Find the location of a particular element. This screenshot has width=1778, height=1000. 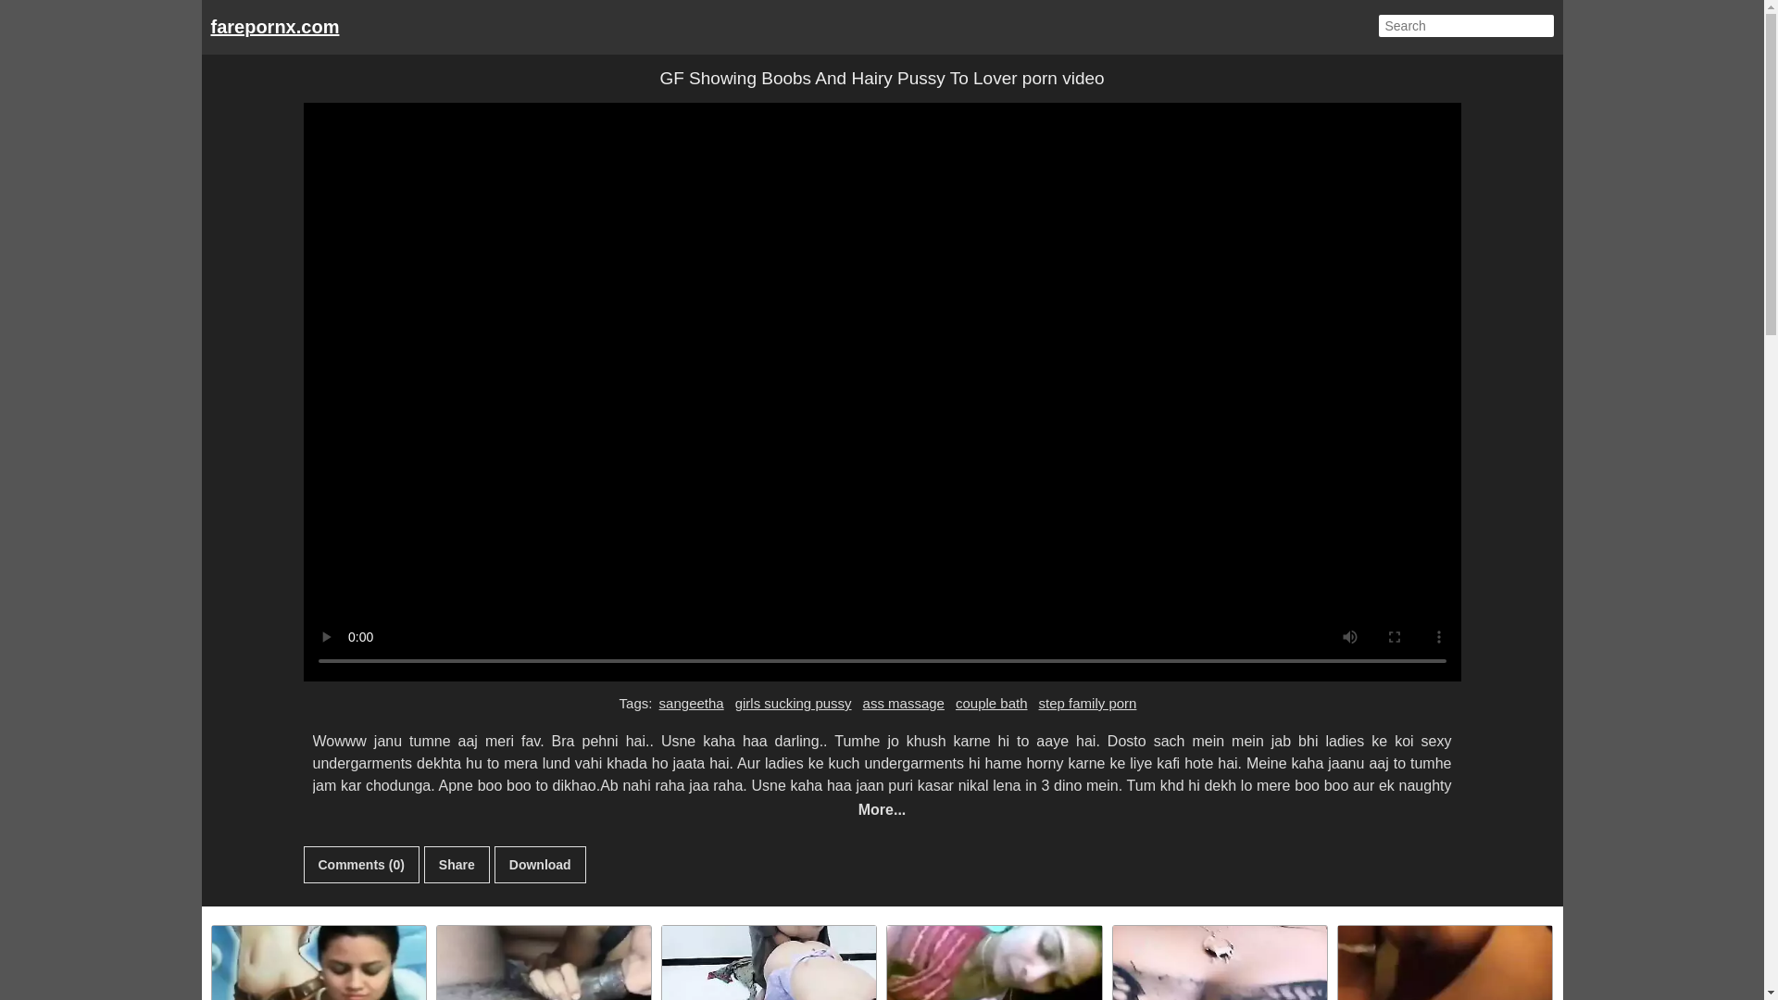

sangeetha is located at coordinates (691, 704).